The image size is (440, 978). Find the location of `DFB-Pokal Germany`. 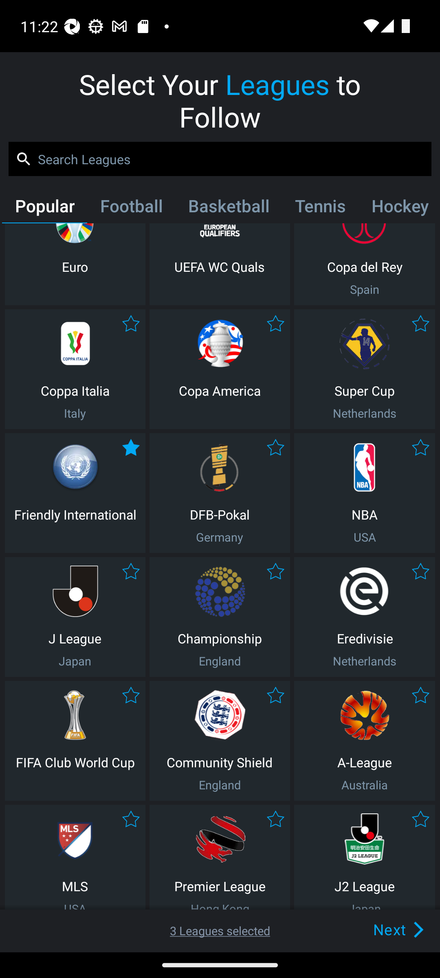

DFB-Pokal Germany is located at coordinates (220, 493).